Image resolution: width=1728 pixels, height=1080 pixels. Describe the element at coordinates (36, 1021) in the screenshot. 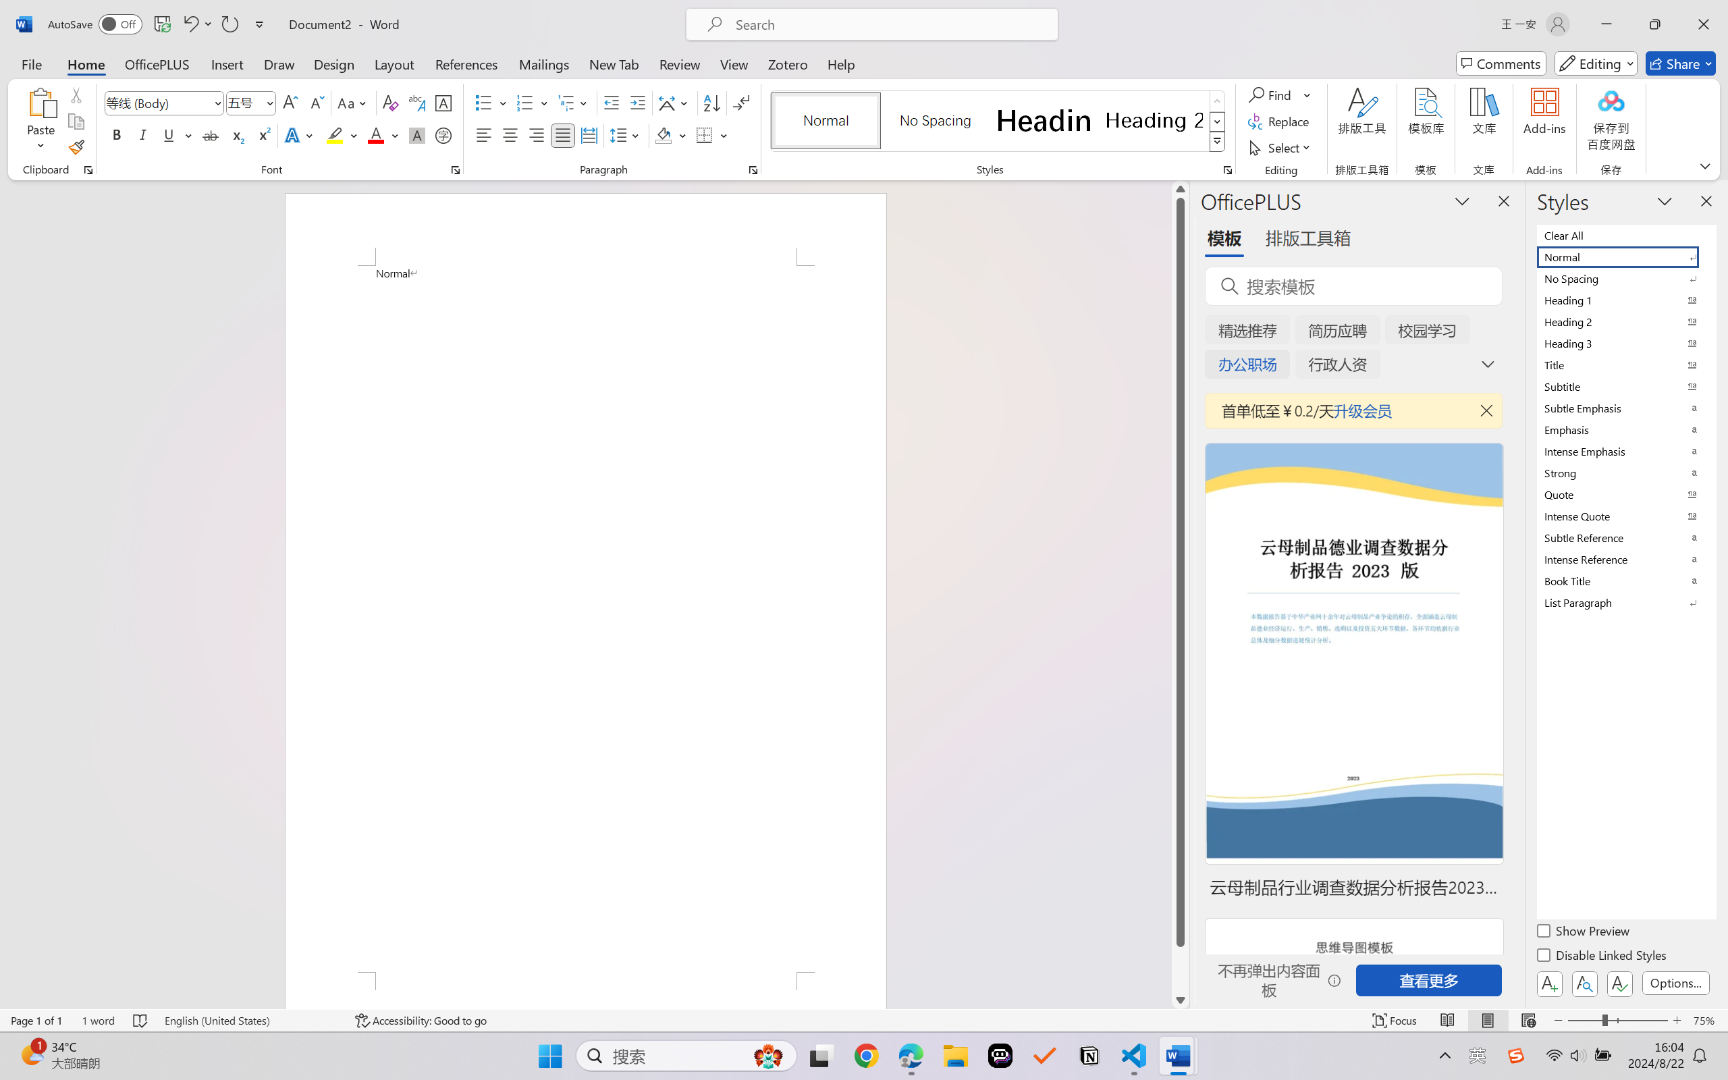

I see `Page Number Page 1 of 1` at that location.